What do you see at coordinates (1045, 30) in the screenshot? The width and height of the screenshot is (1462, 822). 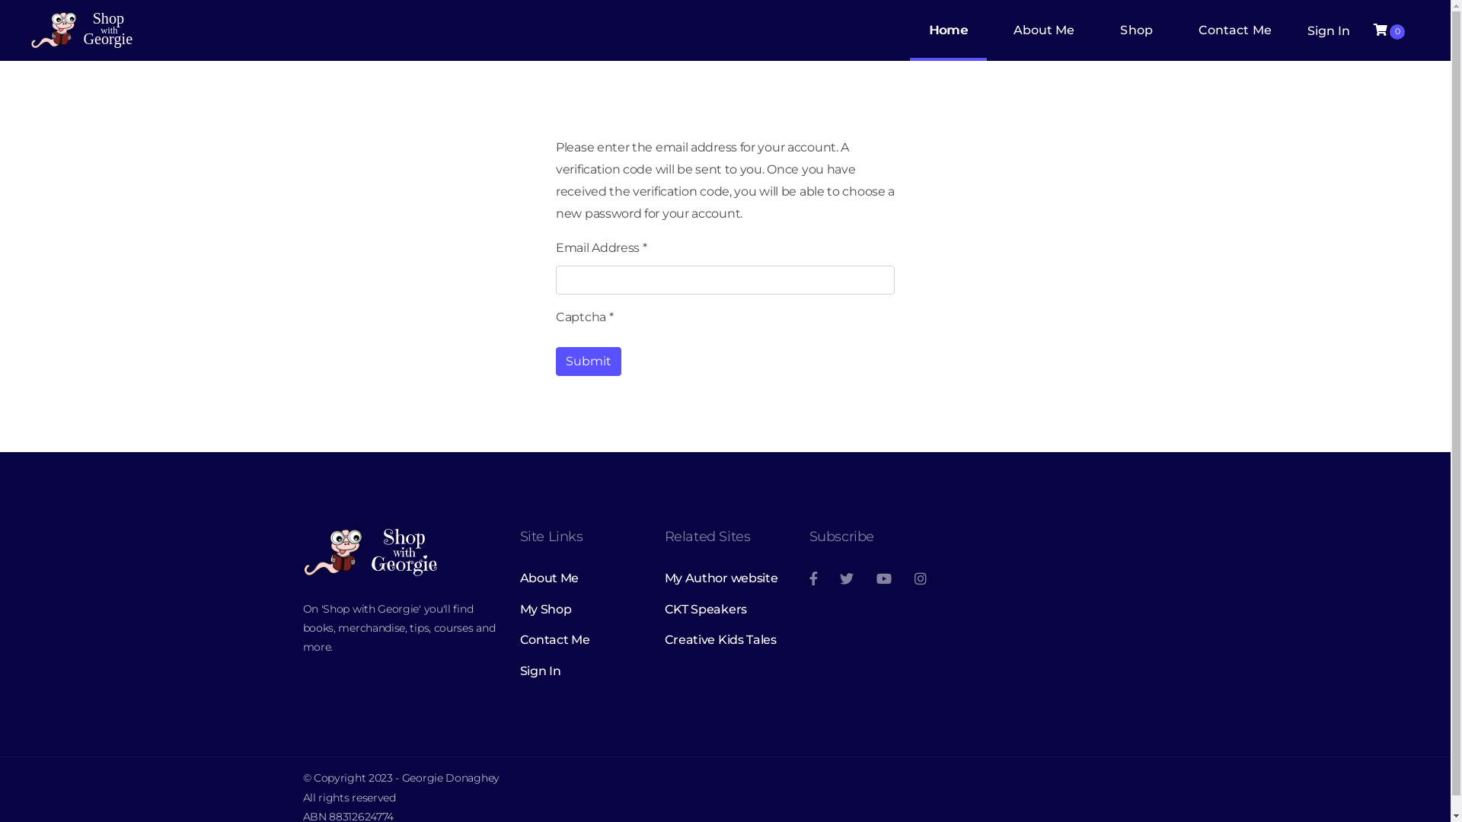 I see `About Me` at bounding box center [1045, 30].